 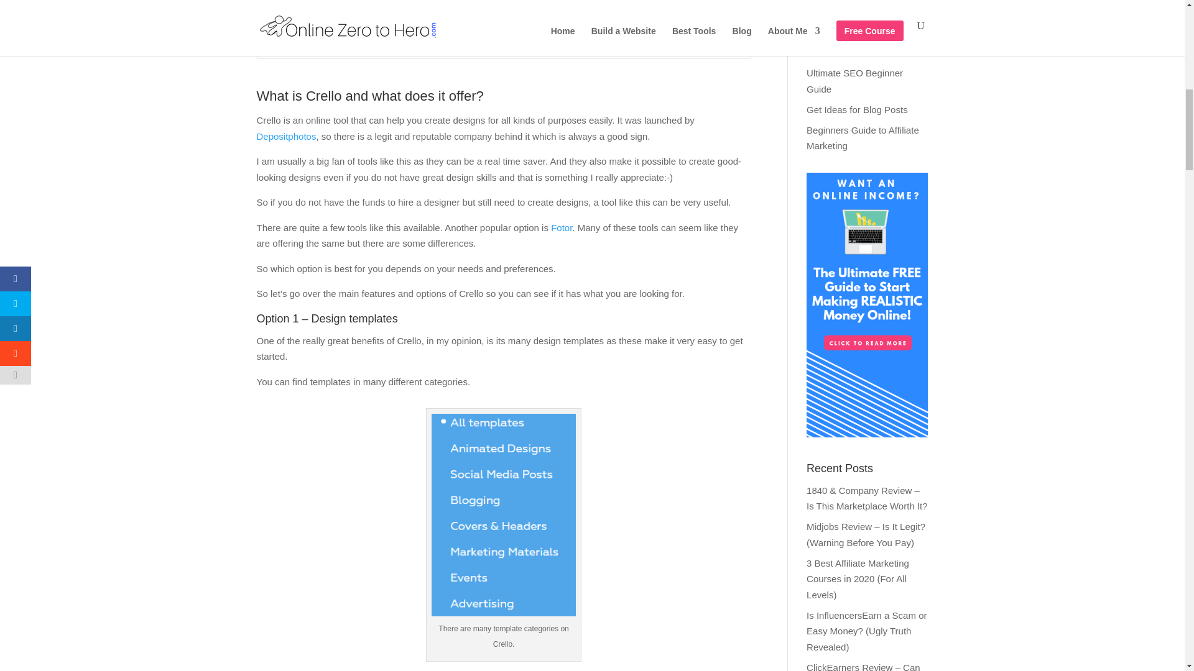 I want to click on Depositphotos, so click(x=286, y=135).